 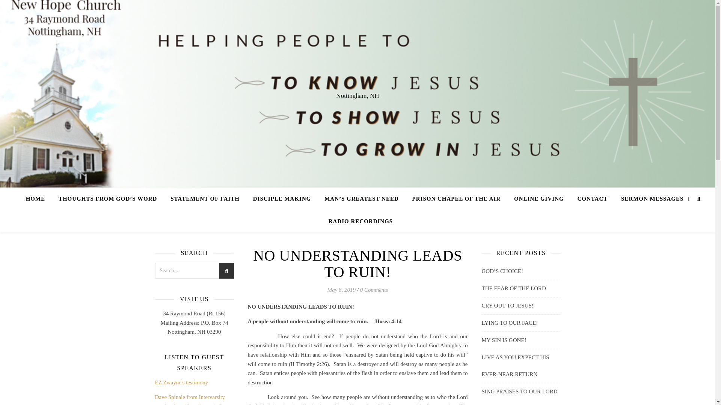 I want to click on CONTACT, so click(x=592, y=199).